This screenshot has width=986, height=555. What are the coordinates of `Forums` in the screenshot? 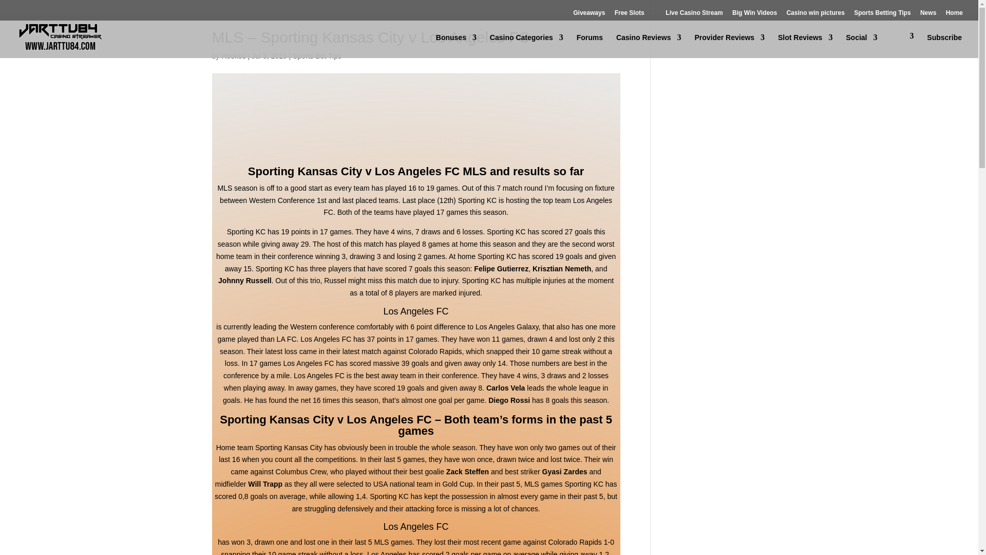 It's located at (590, 46).